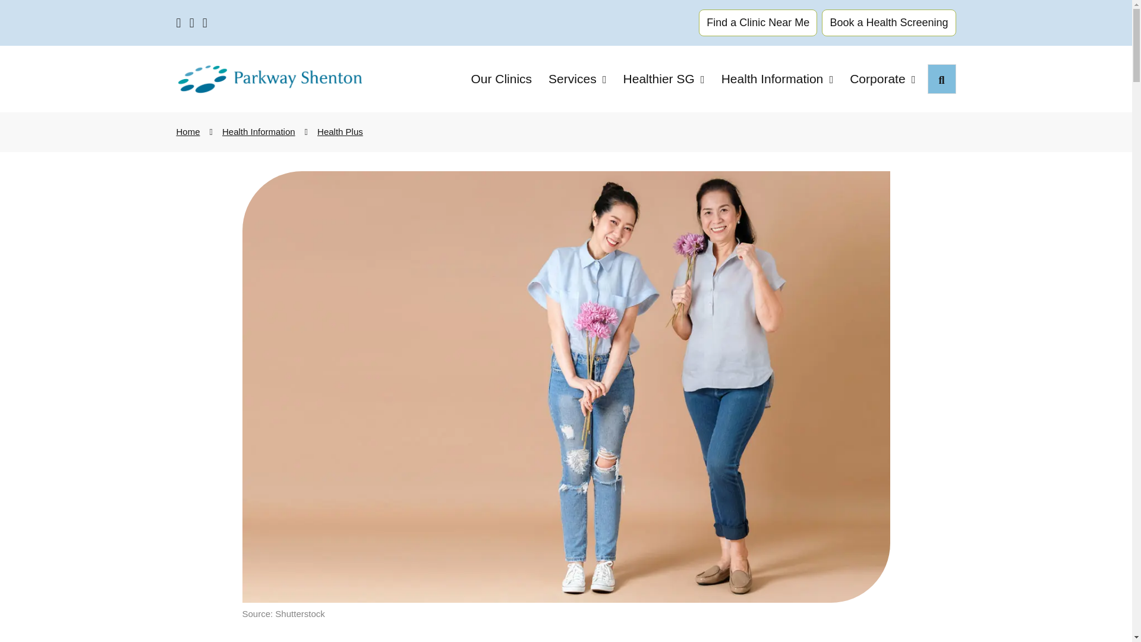 The height and width of the screenshot is (642, 1141). I want to click on Home, so click(188, 131).